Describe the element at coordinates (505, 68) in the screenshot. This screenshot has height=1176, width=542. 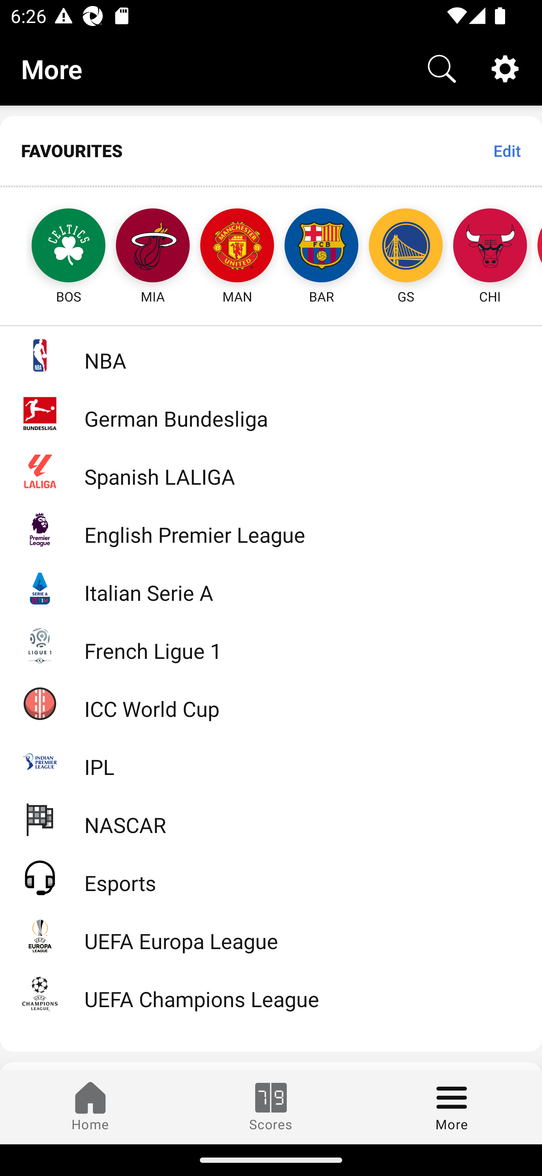
I see `Settings` at that location.